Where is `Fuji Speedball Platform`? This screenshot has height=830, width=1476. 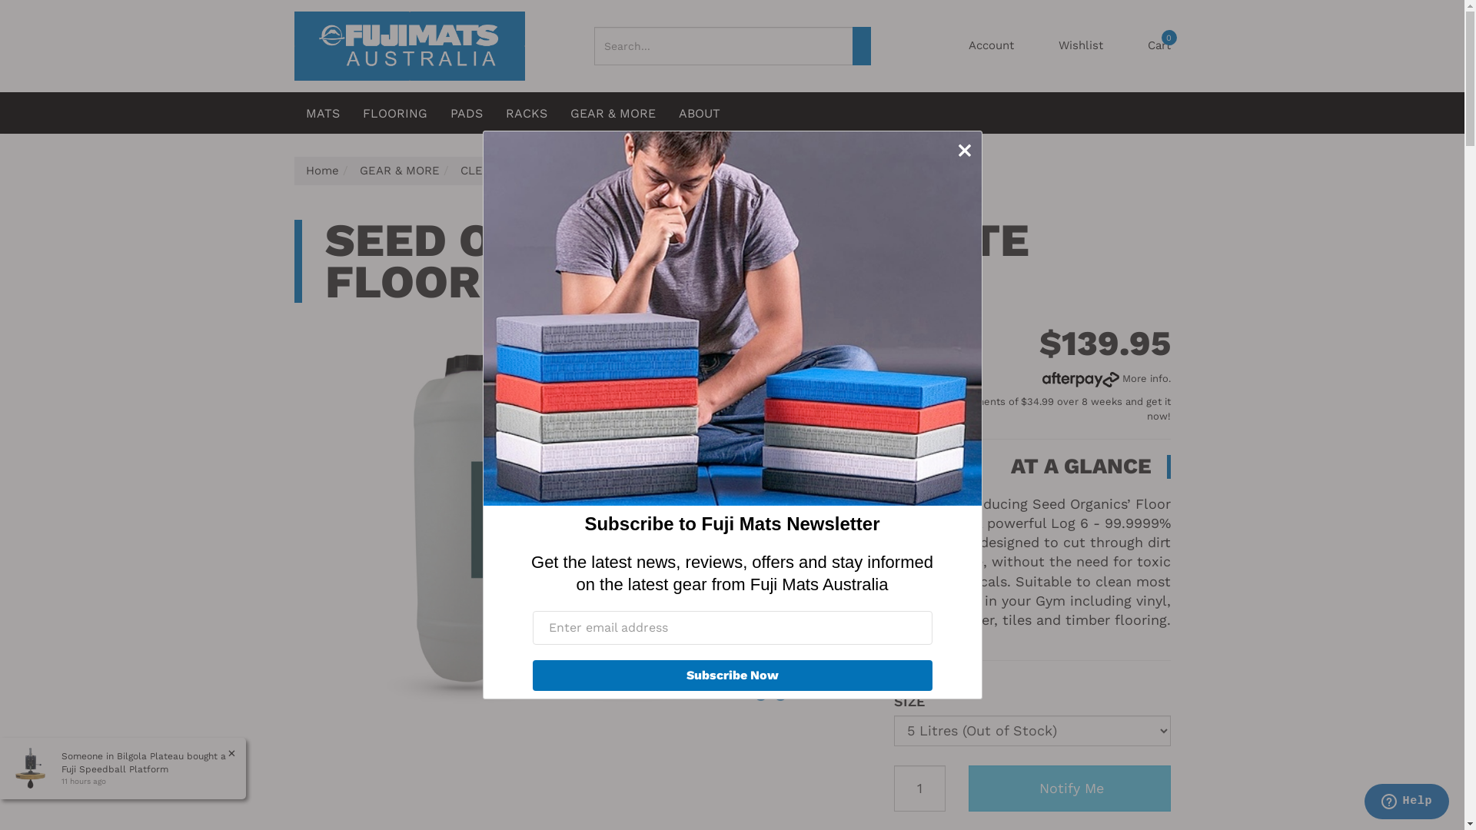 Fuji Speedball Platform is located at coordinates (115, 769).